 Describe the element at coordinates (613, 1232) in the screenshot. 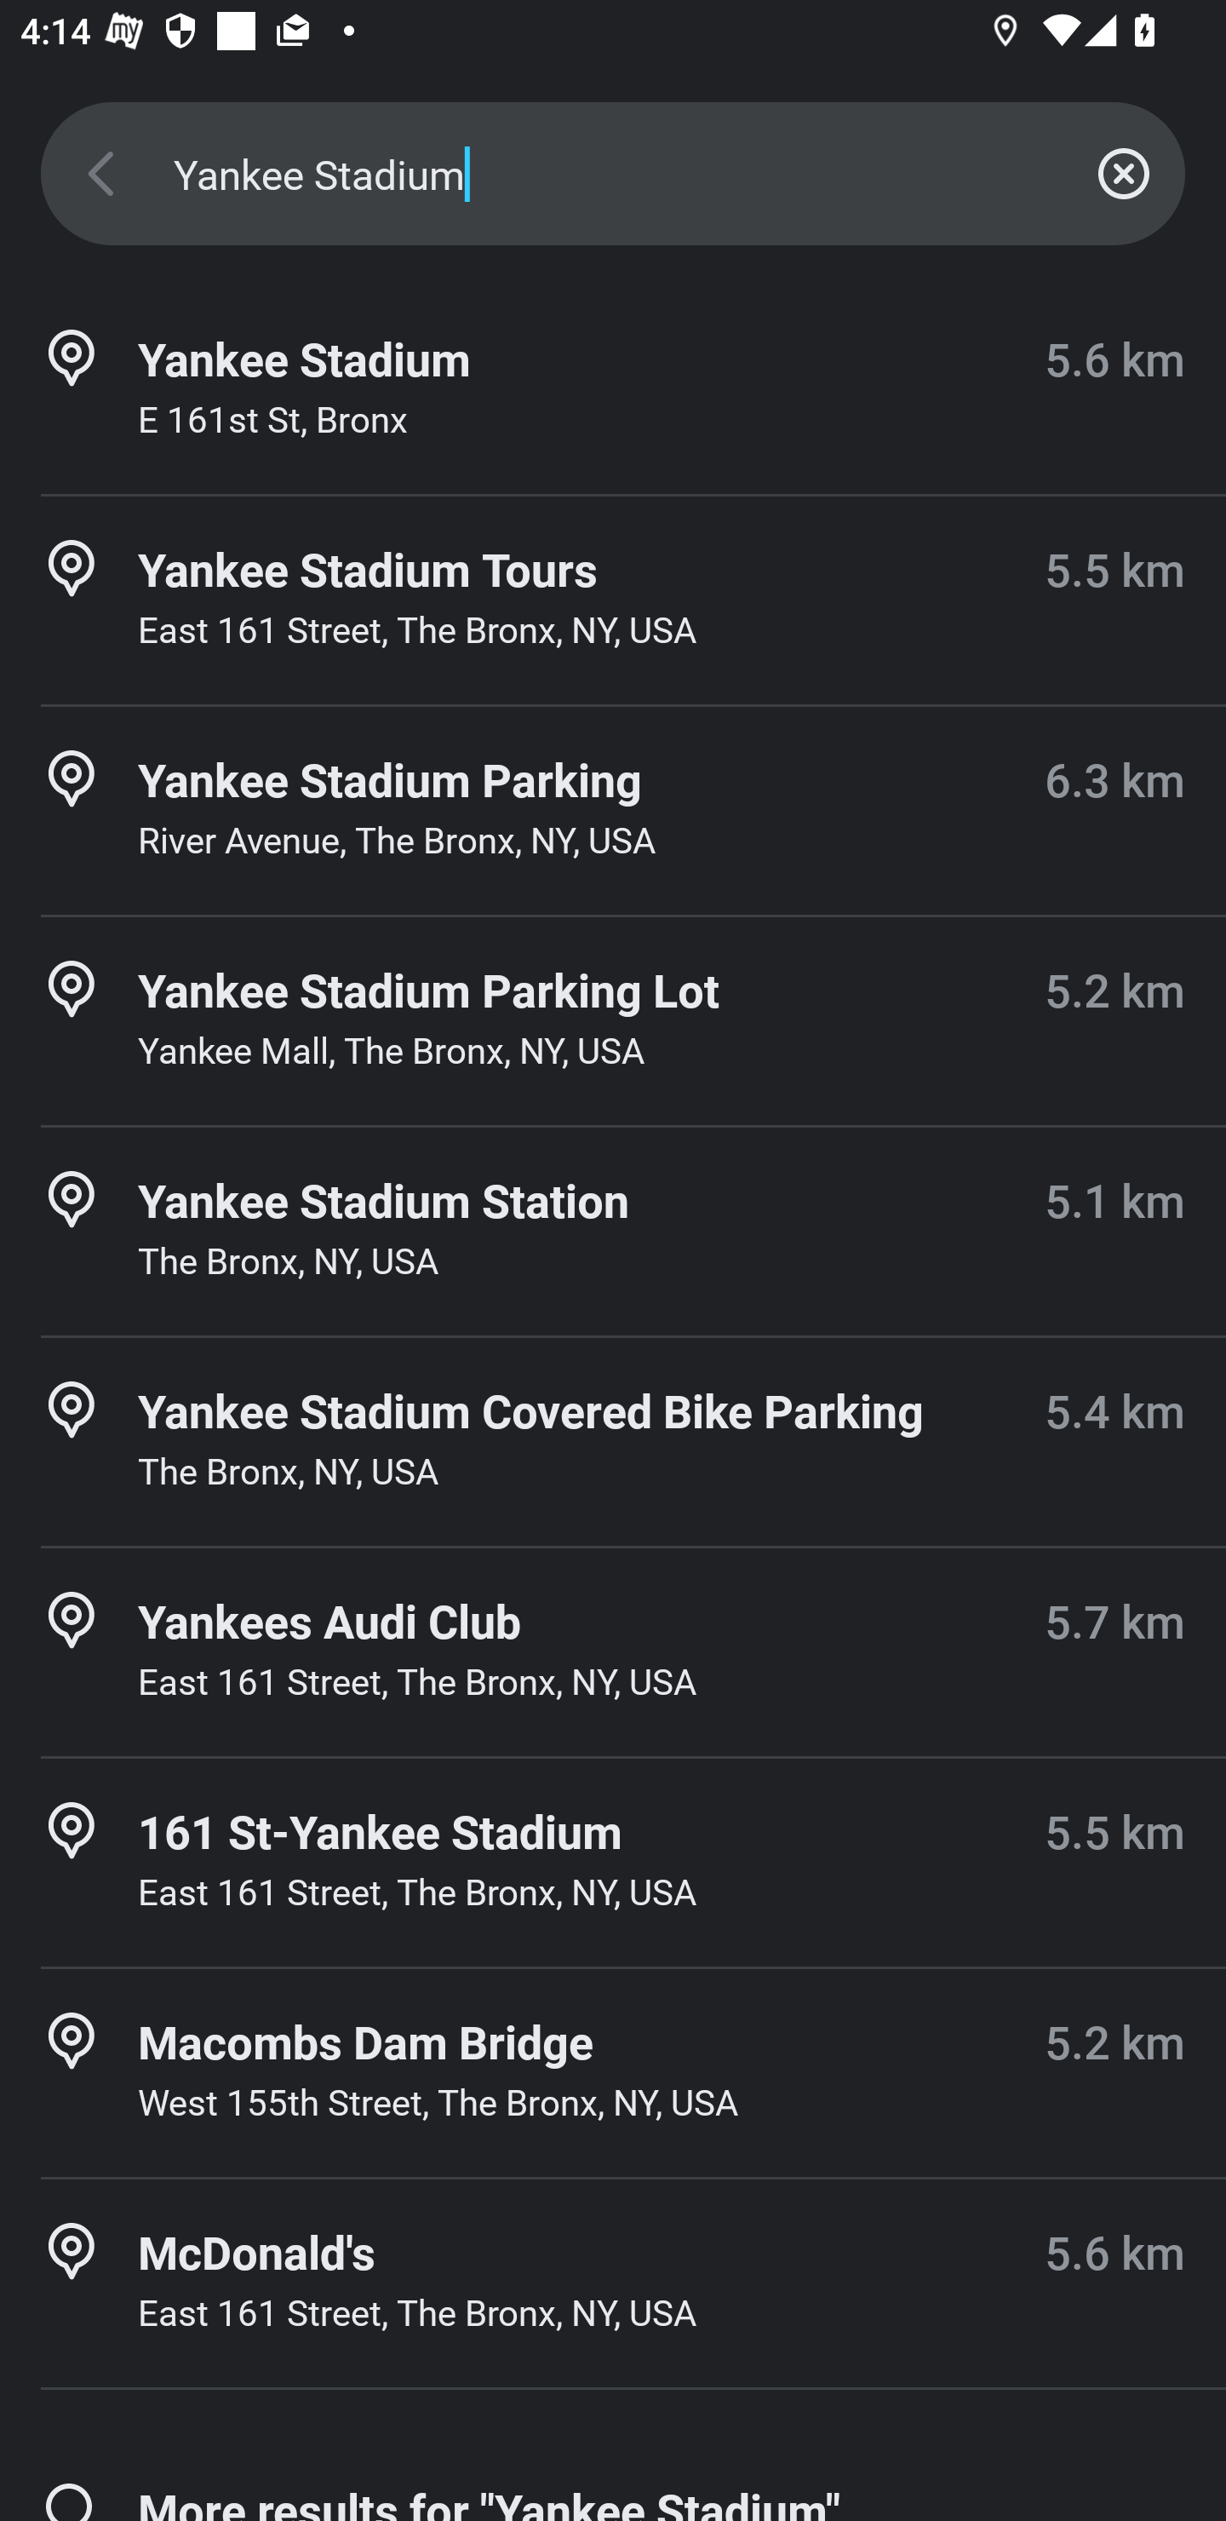

I see `Yankee Stadium Station 5.1 km The Bronx, NY, USA` at that location.